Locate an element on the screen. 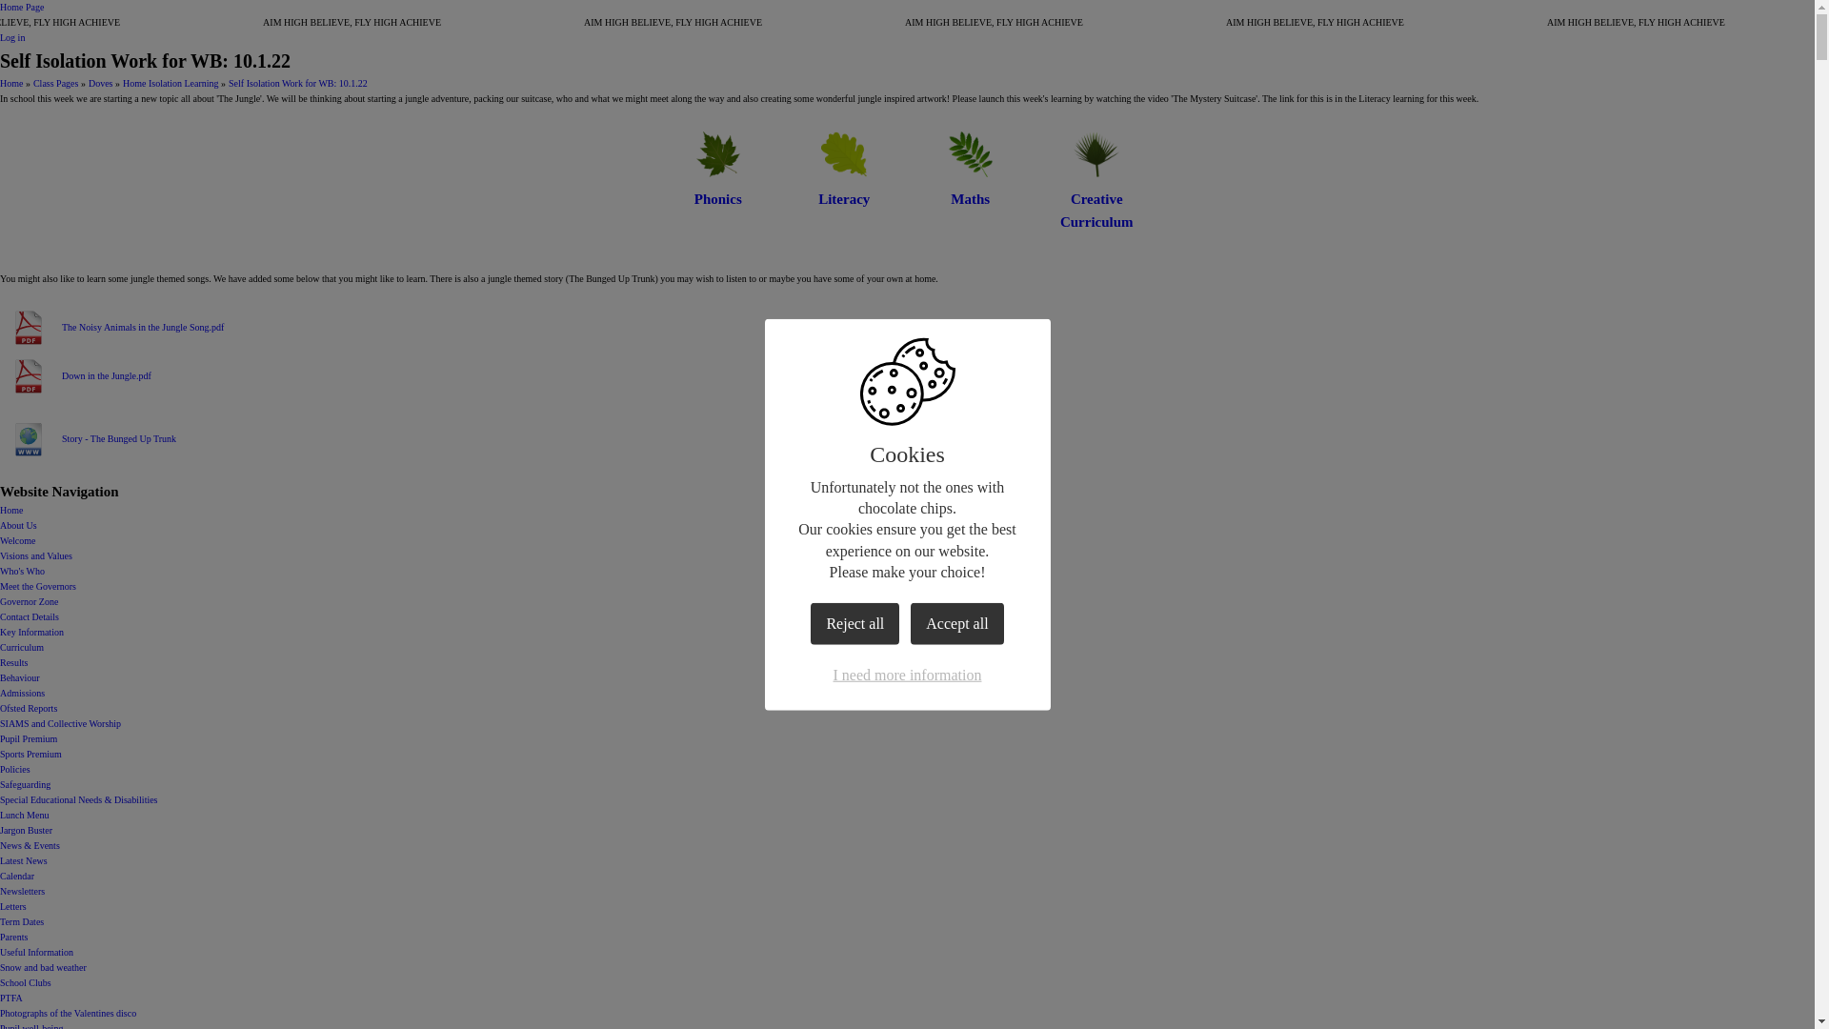  Visions and Values is located at coordinates (36, 555).